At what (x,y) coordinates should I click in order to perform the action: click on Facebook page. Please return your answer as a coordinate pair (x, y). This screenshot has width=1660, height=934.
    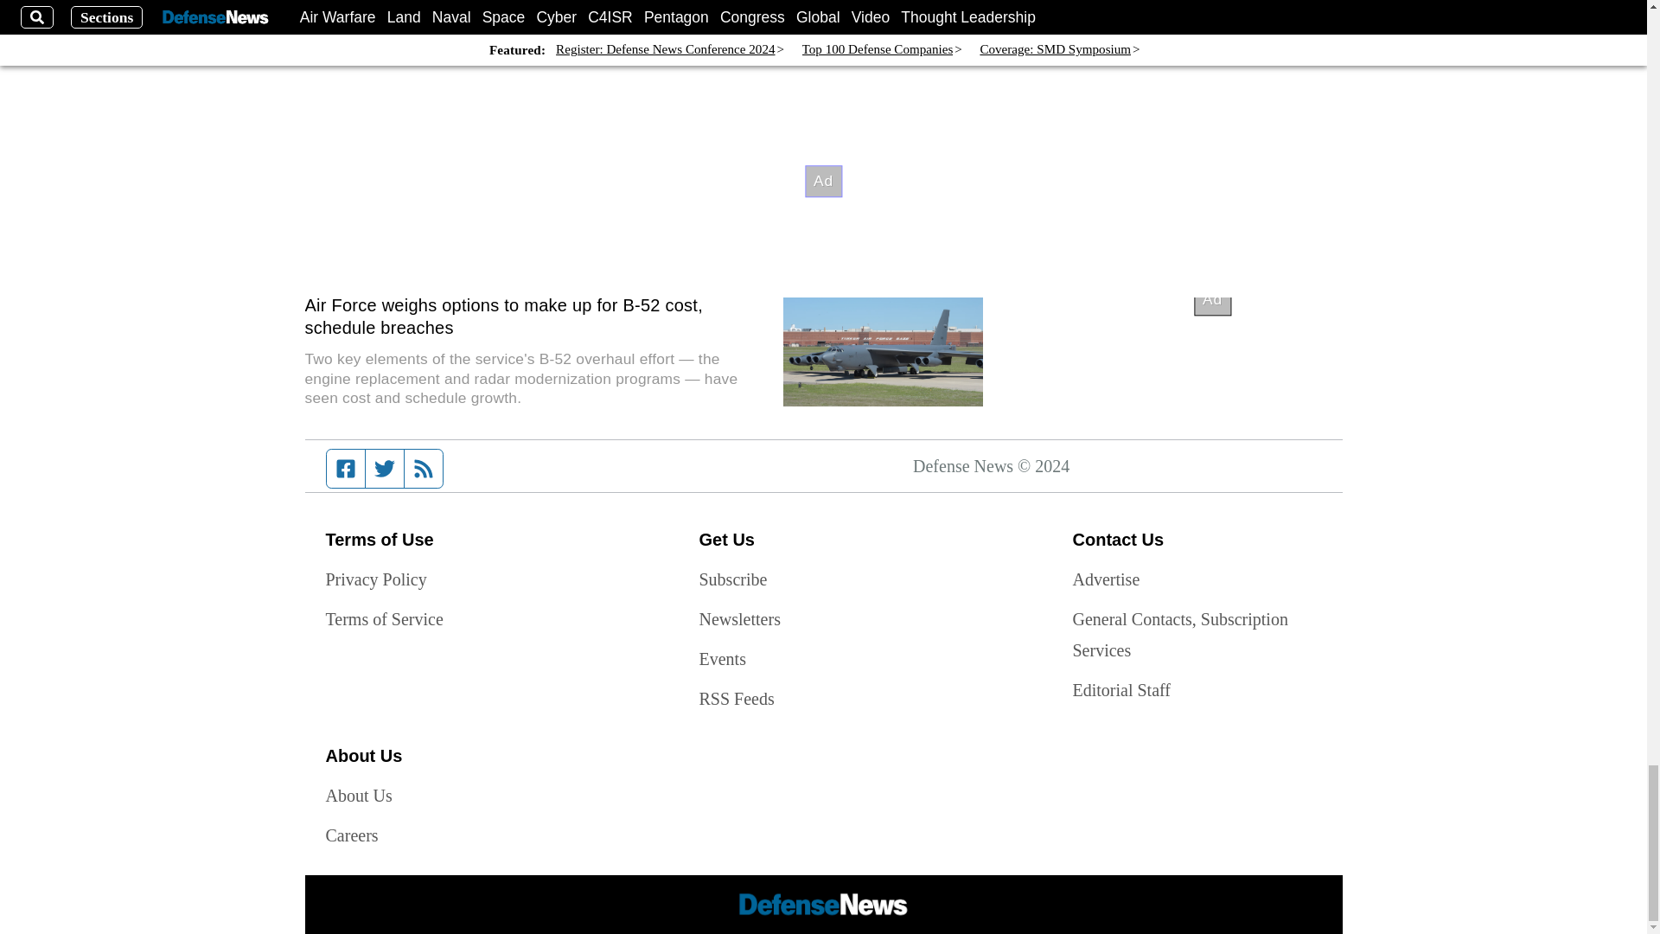
    Looking at the image, I should click on (346, 468).